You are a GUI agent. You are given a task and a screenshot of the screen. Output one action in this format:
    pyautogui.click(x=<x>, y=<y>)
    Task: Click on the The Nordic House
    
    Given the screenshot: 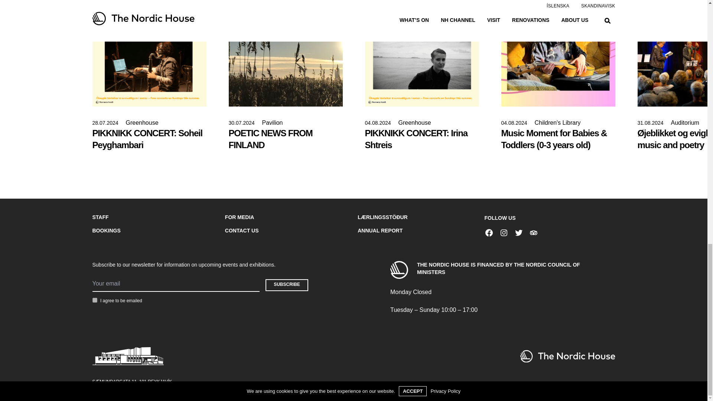 What is the action you would take?
    pyautogui.click(x=567, y=356)
    